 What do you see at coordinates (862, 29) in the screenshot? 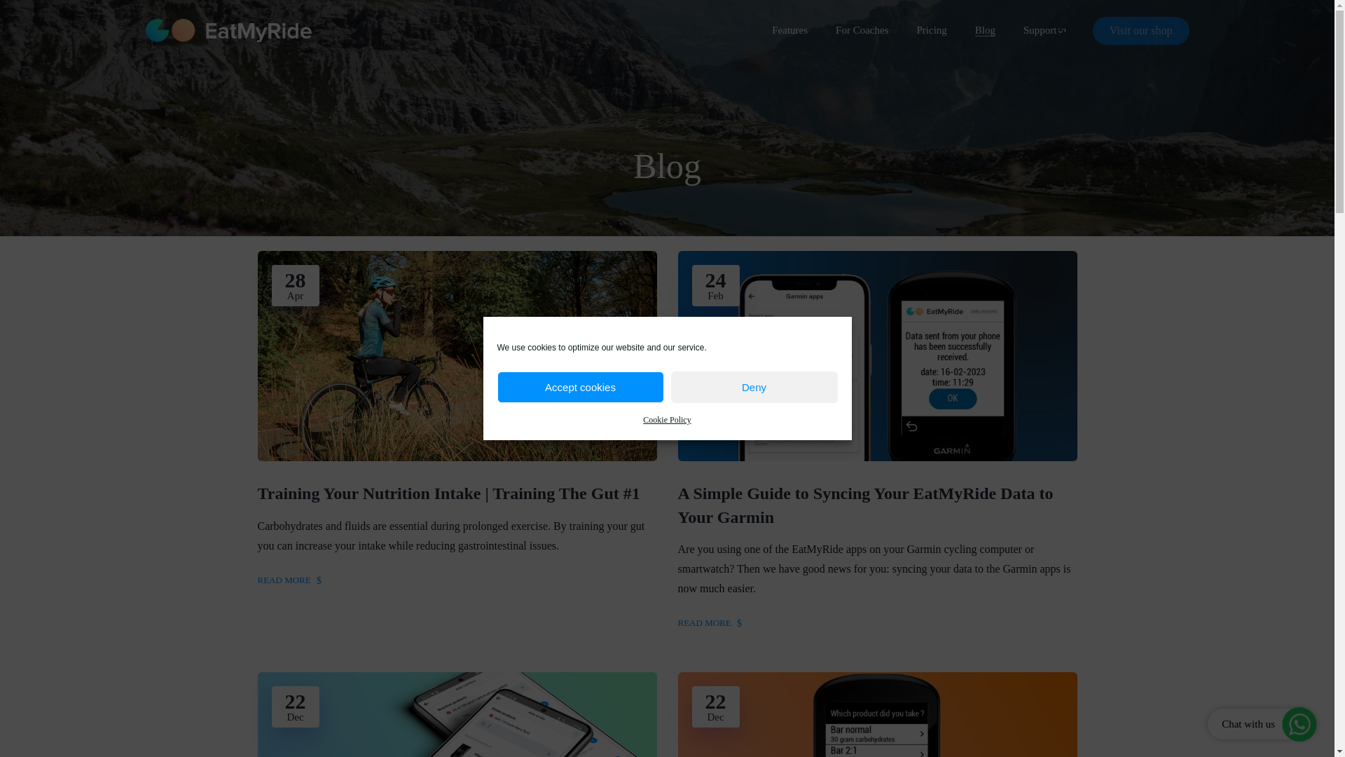
I see `For Coaches` at bounding box center [862, 29].